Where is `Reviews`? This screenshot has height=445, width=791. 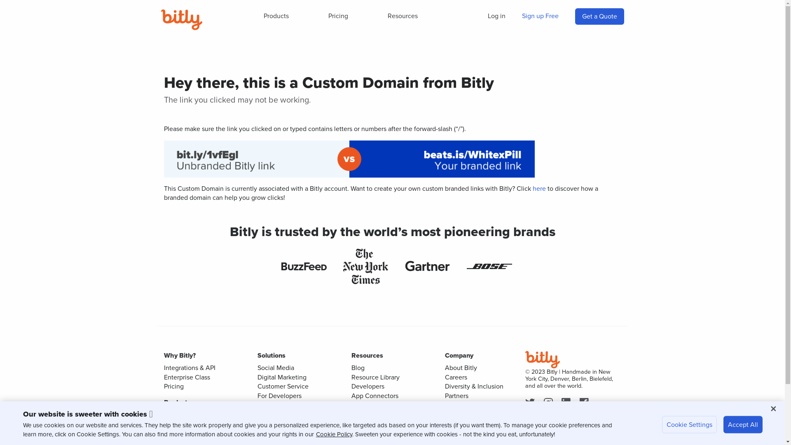
Reviews is located at coordinates (457, 424).